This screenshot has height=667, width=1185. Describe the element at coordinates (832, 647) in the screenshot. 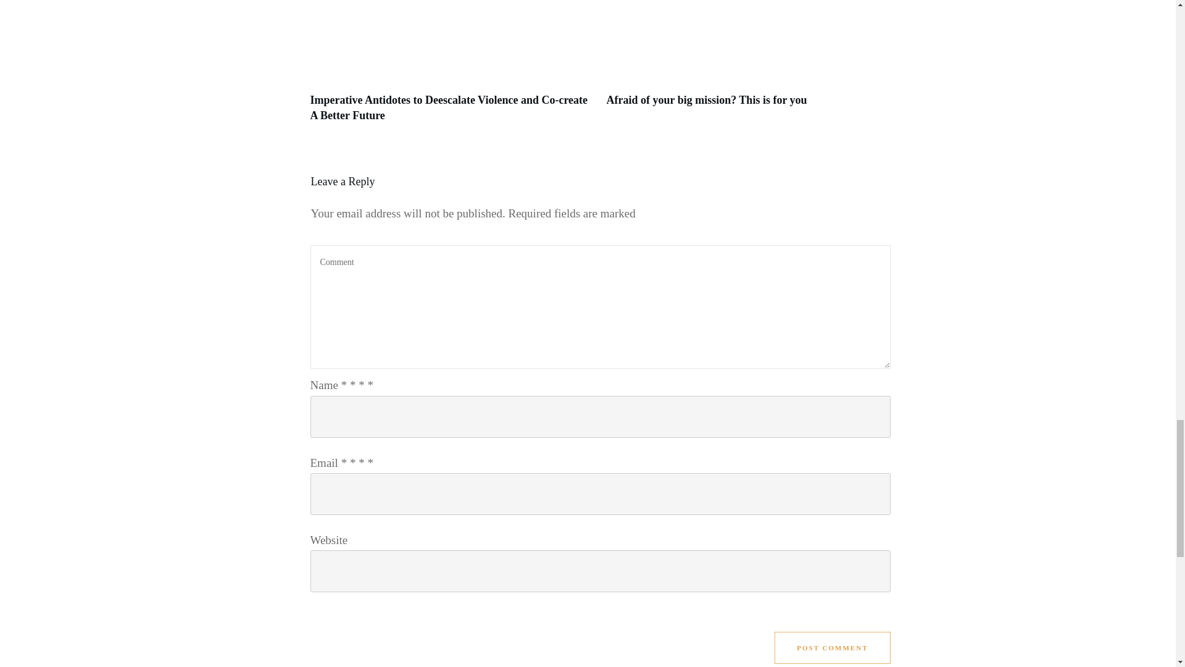

I see `POST COMMENT` at that location.